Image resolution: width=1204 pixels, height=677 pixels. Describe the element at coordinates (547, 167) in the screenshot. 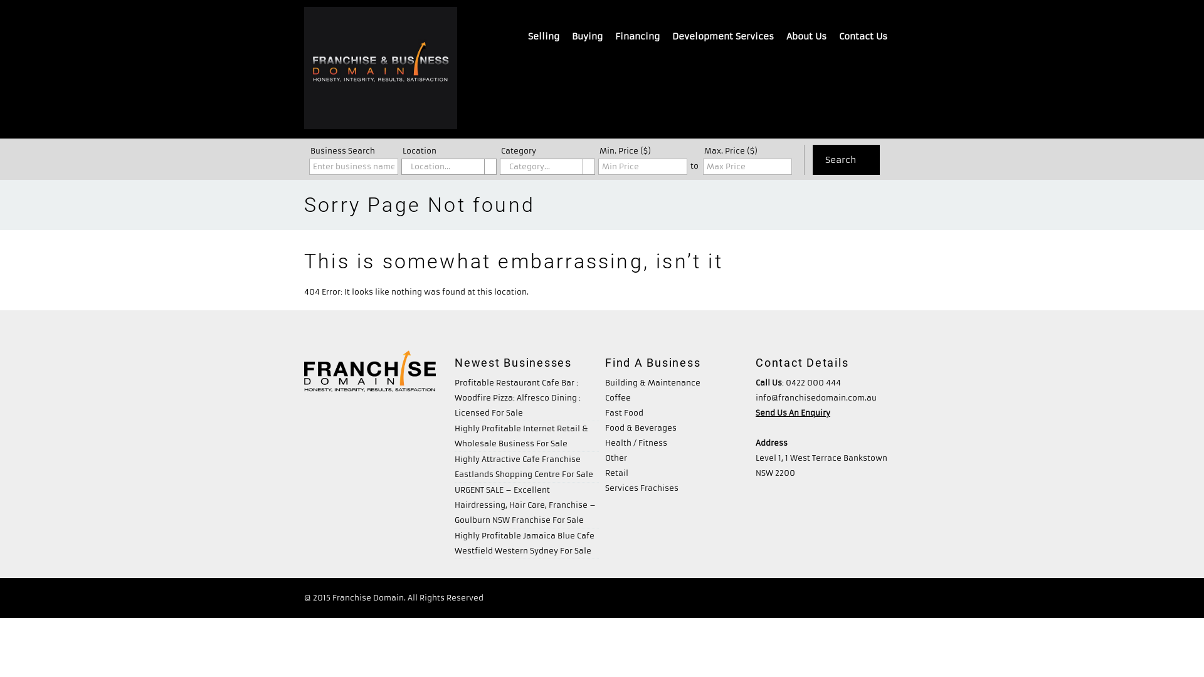

I see `Category...` at that location.